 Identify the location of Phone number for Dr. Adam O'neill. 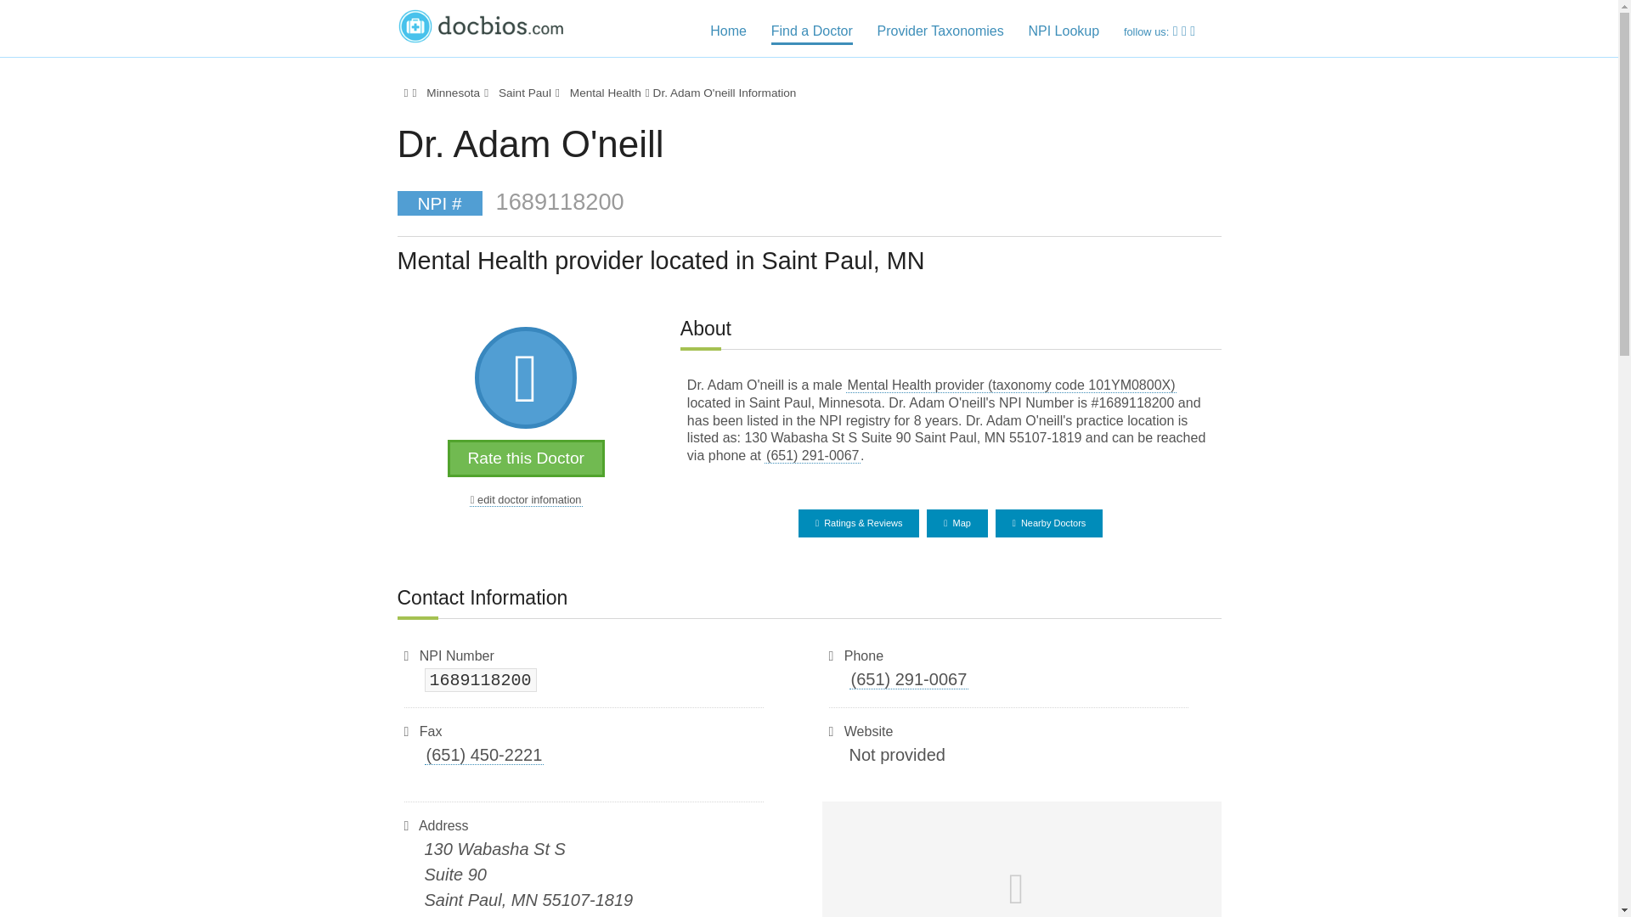
(812, 456).